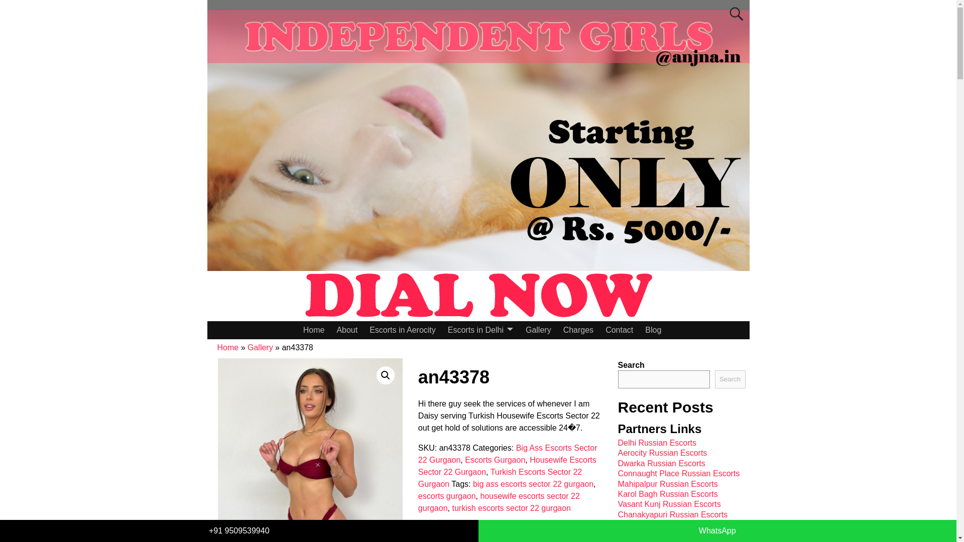  What do you see at coordinates (227, 347) in the screenshot?
I see `Home` at bounding box center [227, 347].